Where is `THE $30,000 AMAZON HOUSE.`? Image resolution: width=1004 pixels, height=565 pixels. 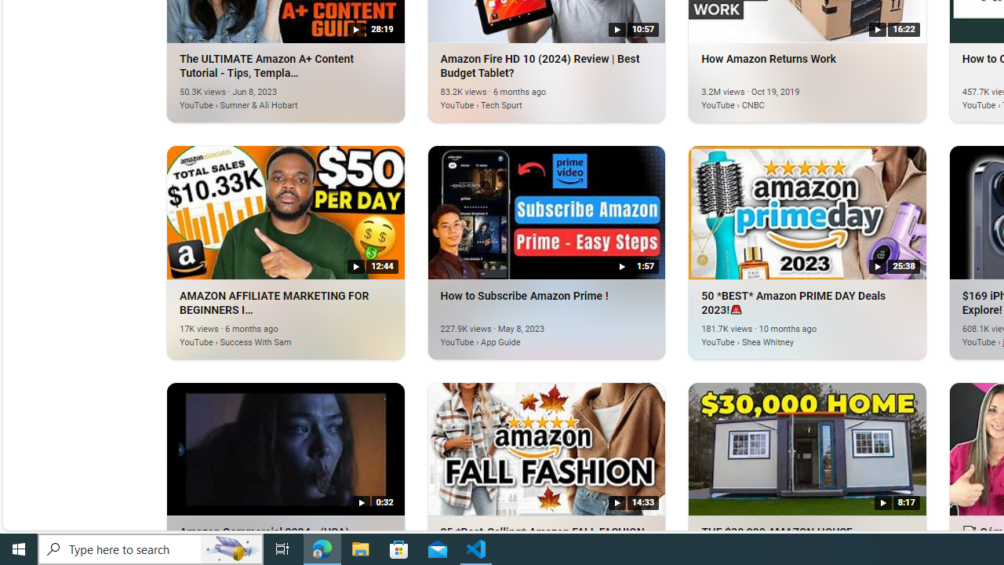 THE $30,000 AMAZON HOUSE. is located at coordinates (808, 448).